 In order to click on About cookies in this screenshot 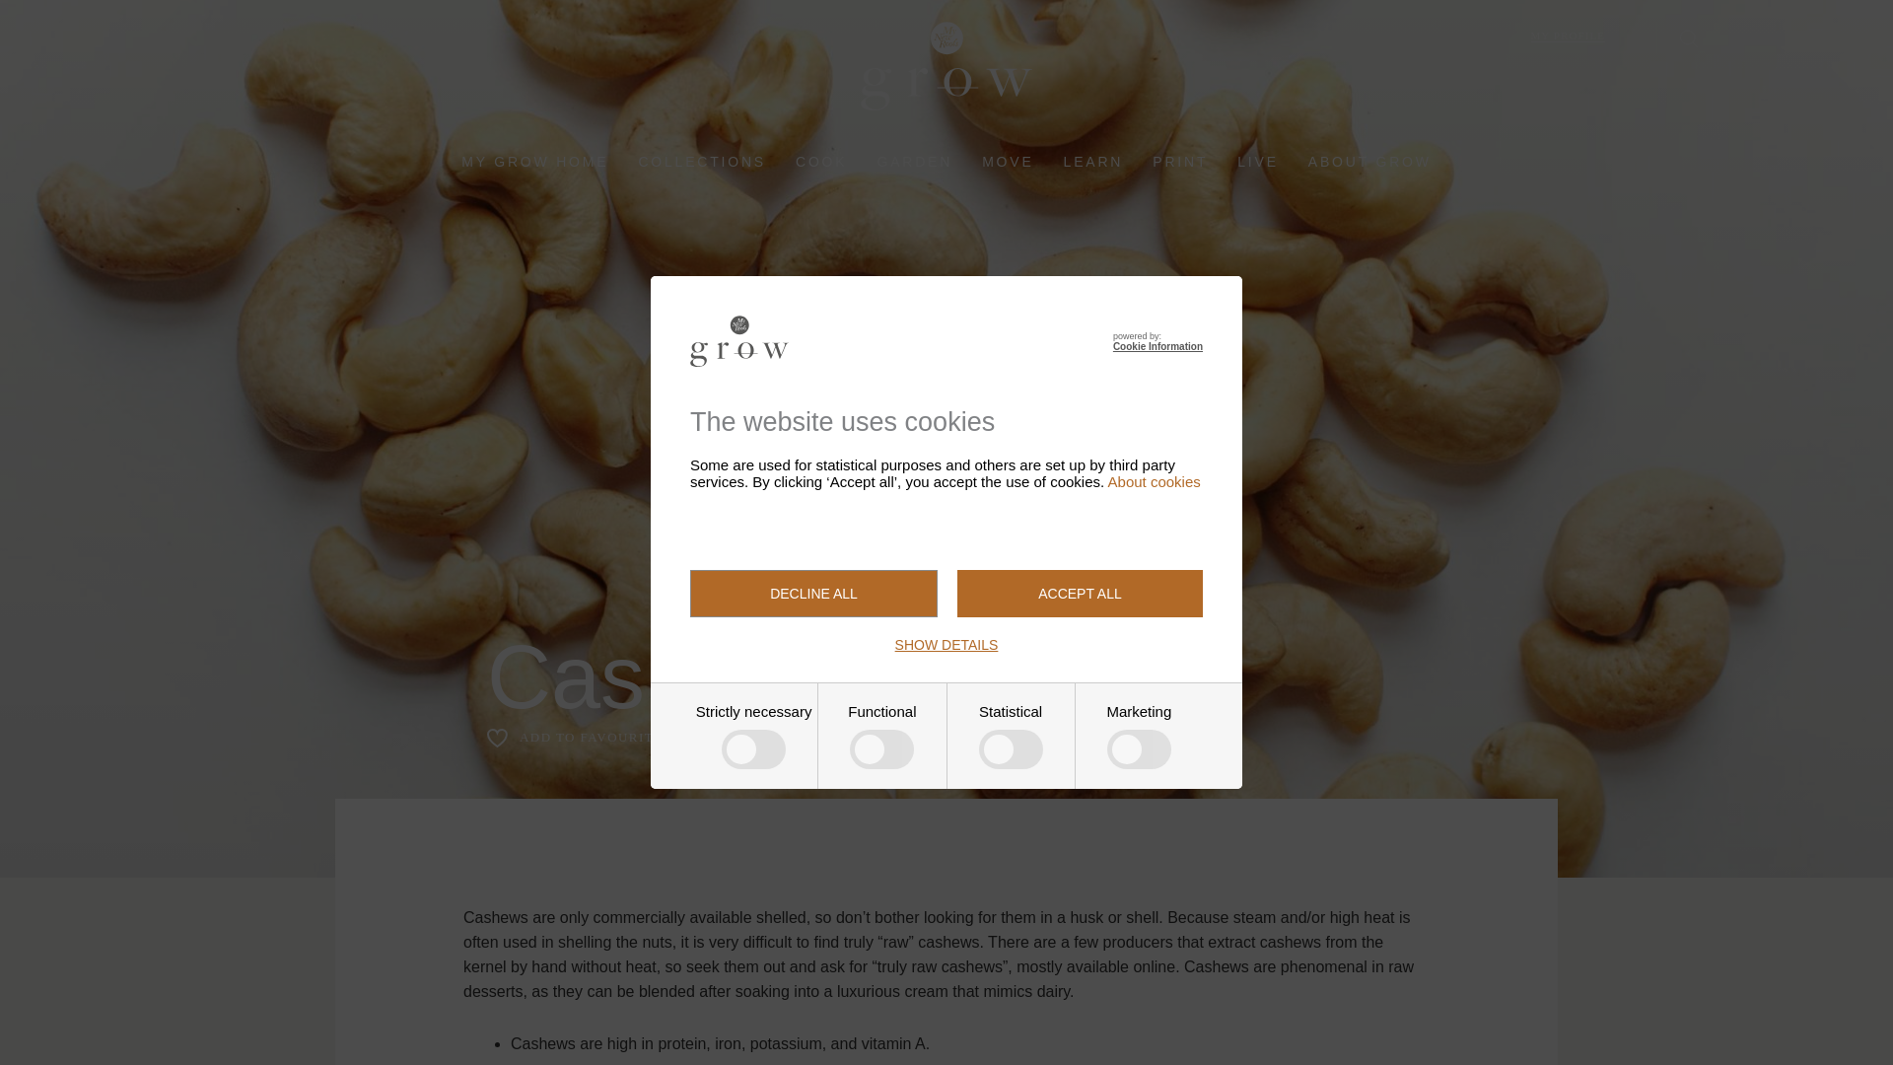, I will do `click(1154, 481)`.